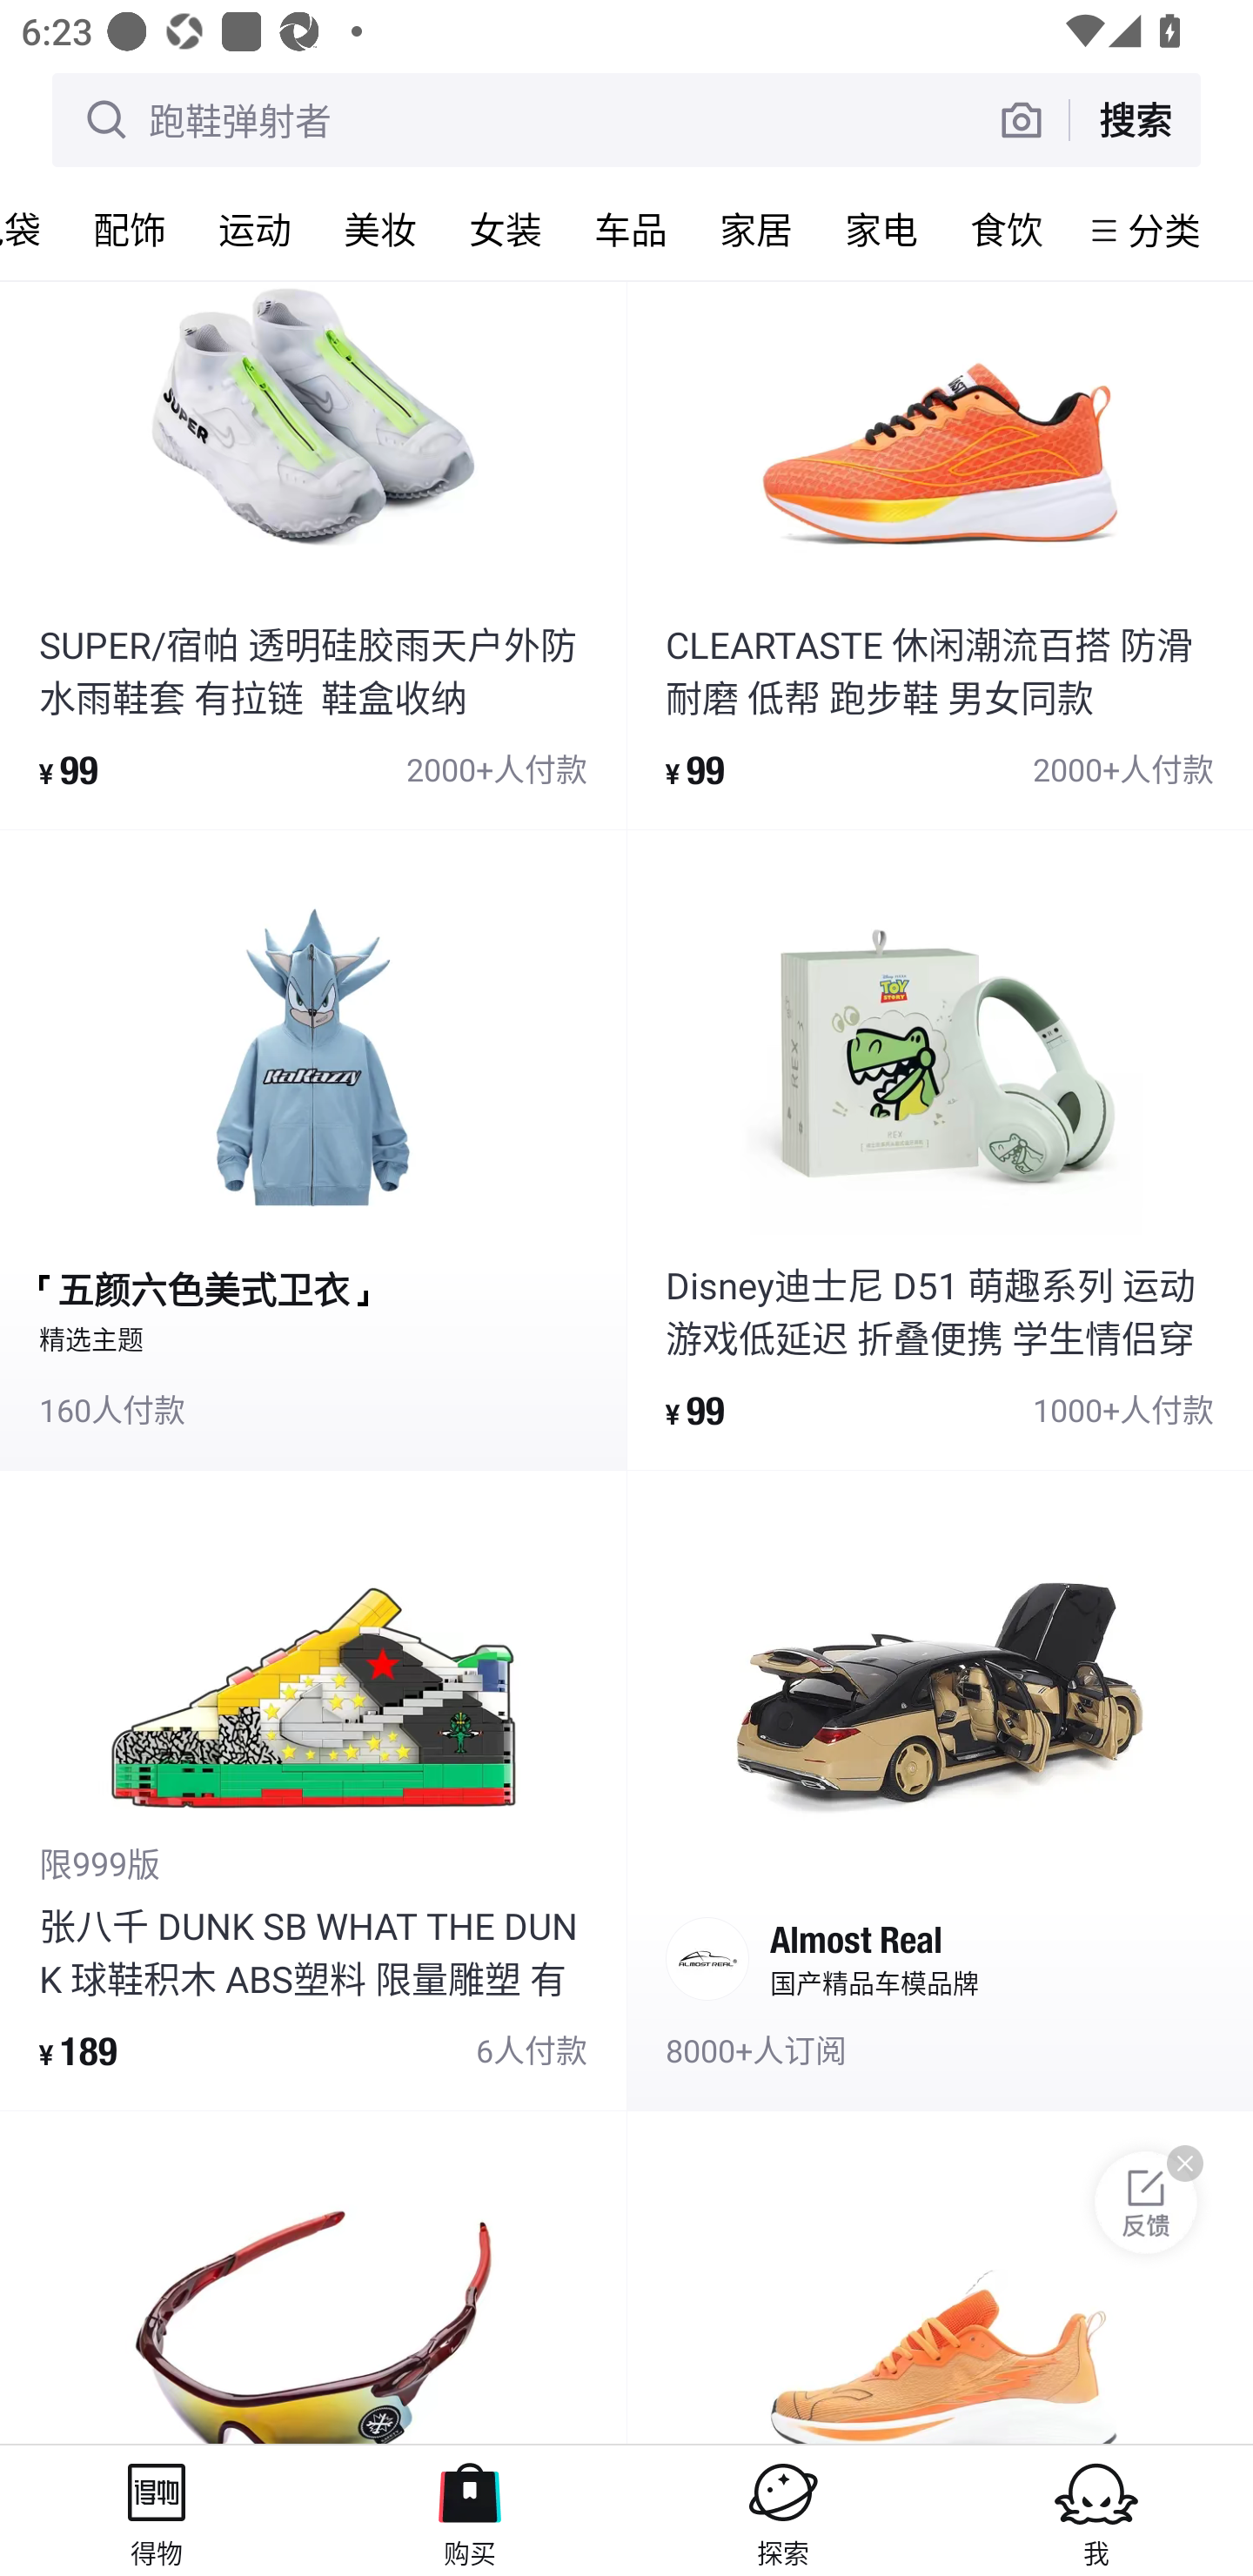 The width and height of the screenshot is (1253, 2576). Describe the element at coordinates (881, 229) in the screenshot. I see `家电` at that location.